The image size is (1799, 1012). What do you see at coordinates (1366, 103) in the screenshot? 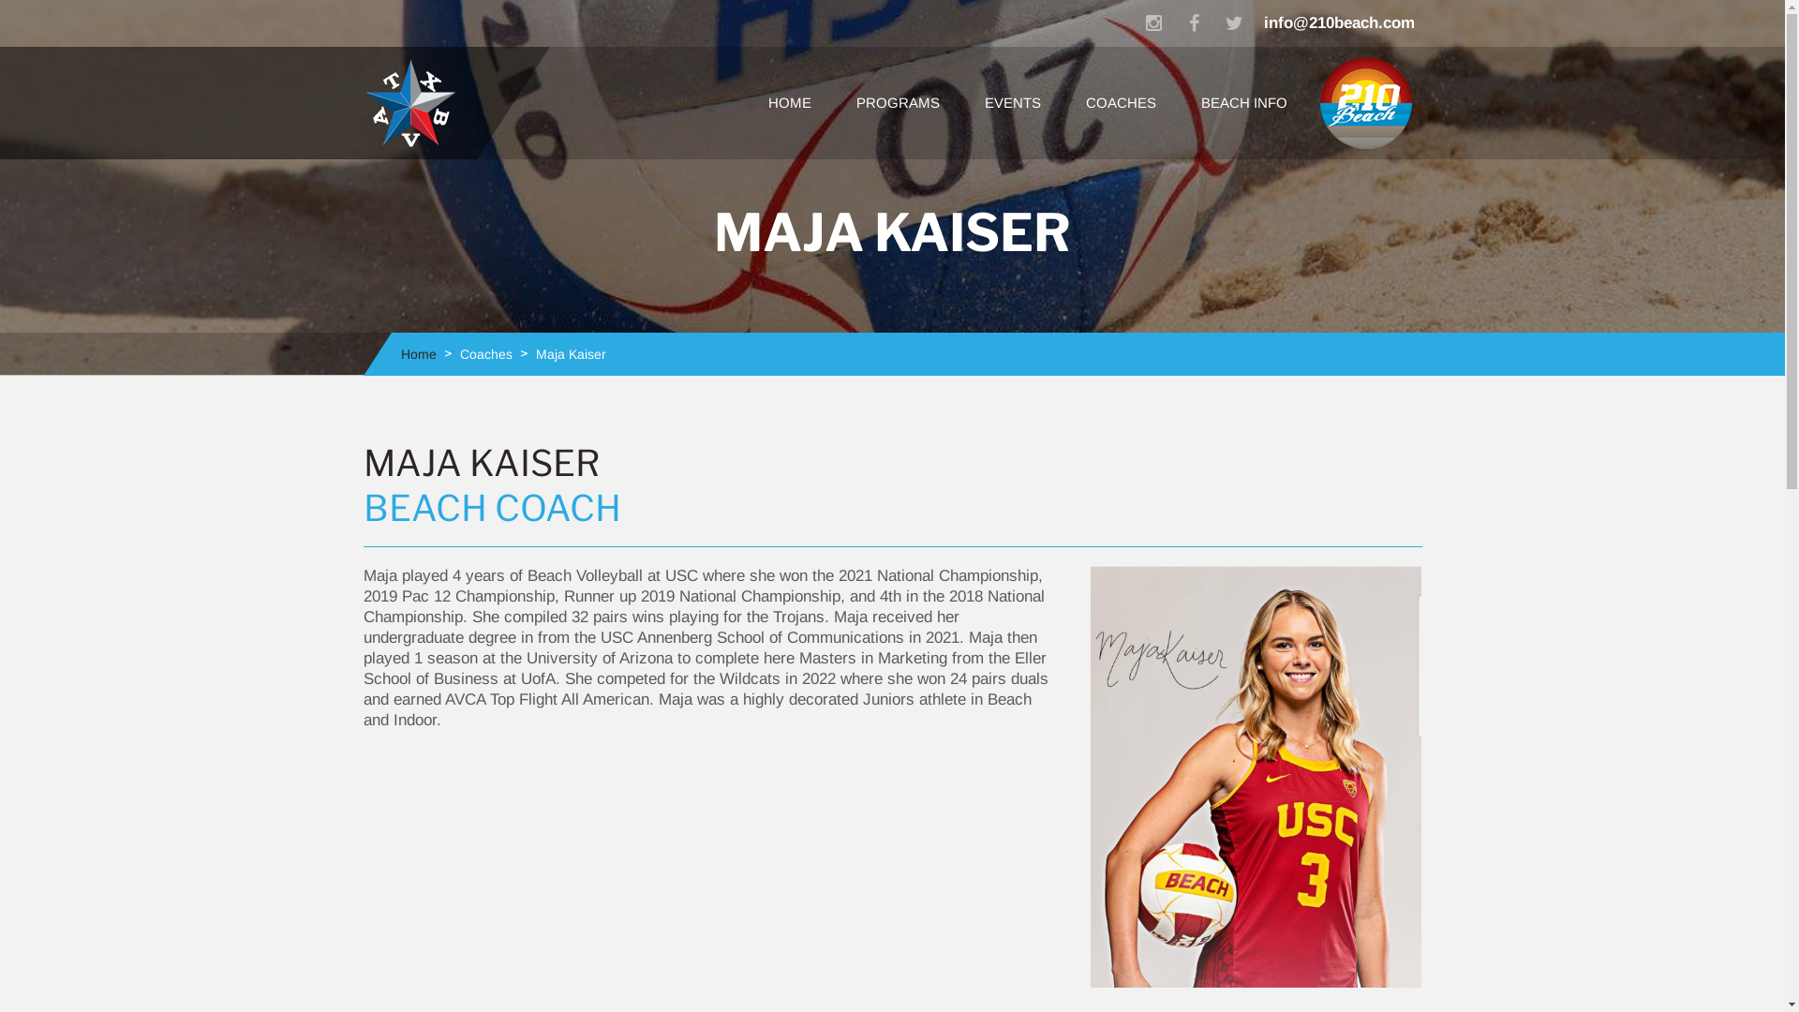
I see `210 Beach Volleyball LLC Home` at bounding box center [1366, 103].